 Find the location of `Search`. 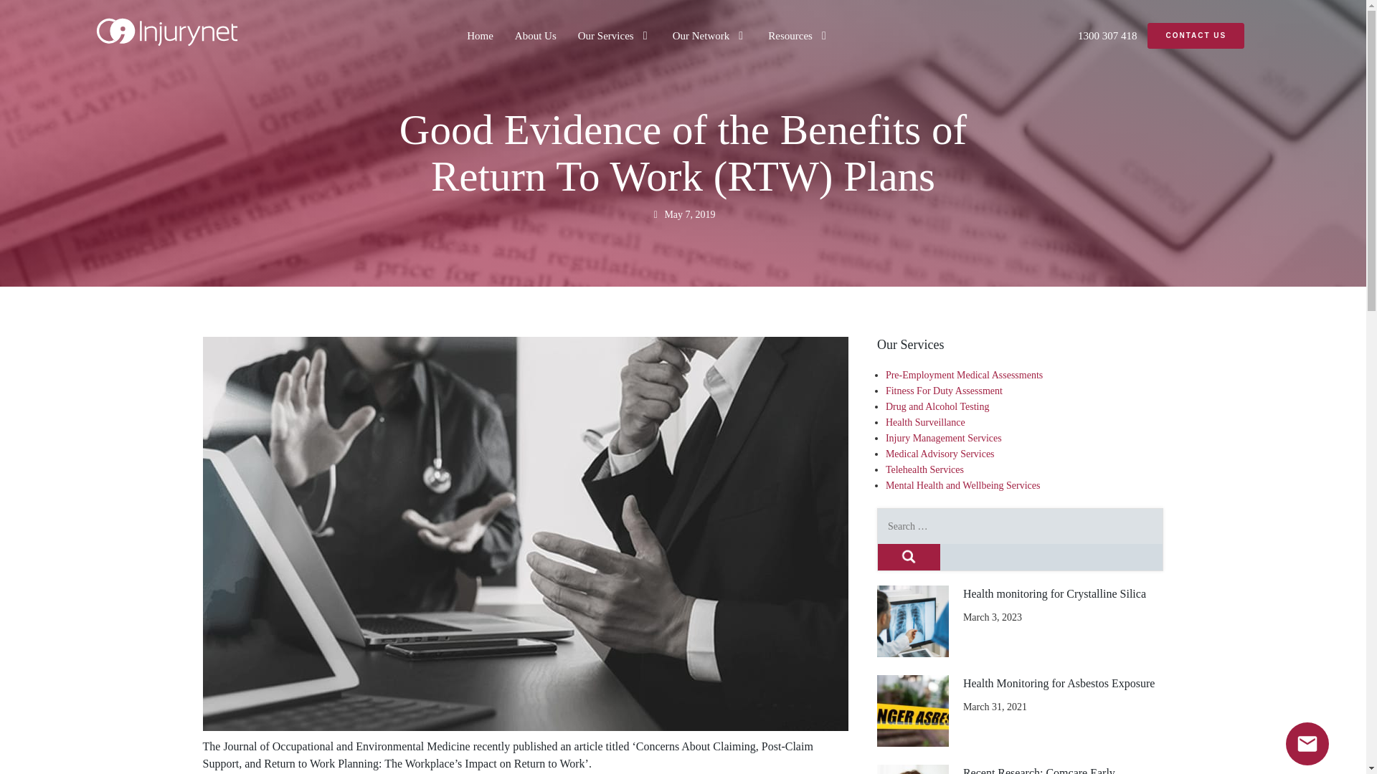

Search is located at coordinates (909, 557).